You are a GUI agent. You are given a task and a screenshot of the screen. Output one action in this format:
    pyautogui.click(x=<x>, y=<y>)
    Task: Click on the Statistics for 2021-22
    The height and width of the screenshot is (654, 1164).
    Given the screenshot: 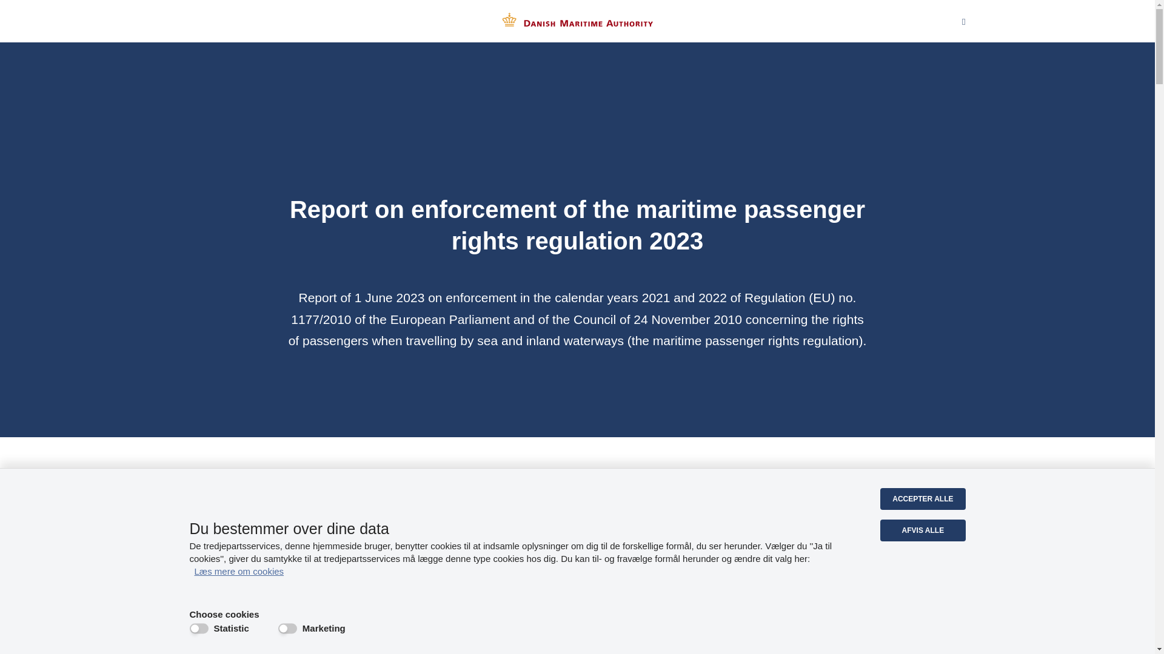 What is the action you would take?
    pyautogui.click(x=761, y=649)
    